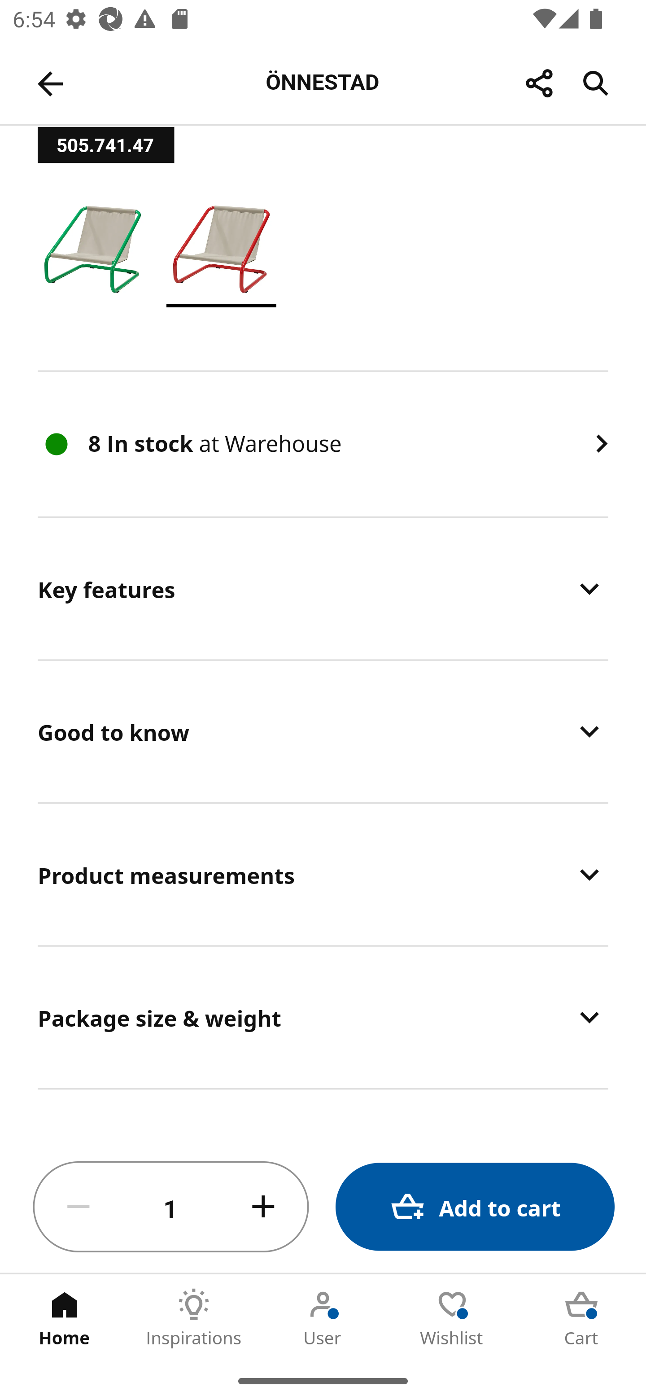 This screenshot has height=1400, width=646. What do you see at coordinates (475, 1207) in the screenshot?
I see `Add to cart` at bounding box center [475, 1207].